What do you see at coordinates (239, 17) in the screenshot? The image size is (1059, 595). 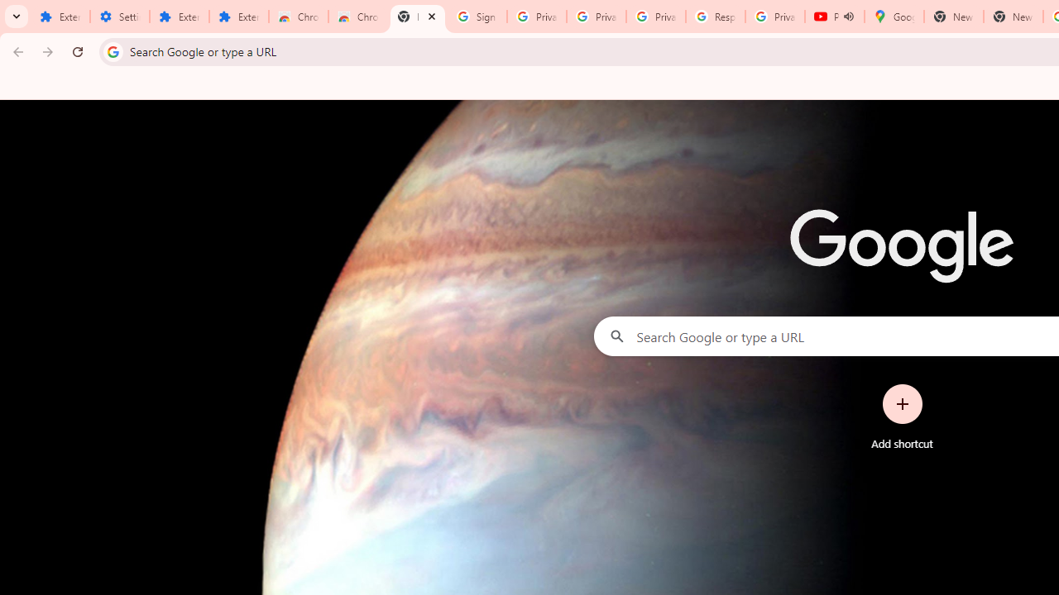 I see `Extensions` at bounding box center [239, 17].